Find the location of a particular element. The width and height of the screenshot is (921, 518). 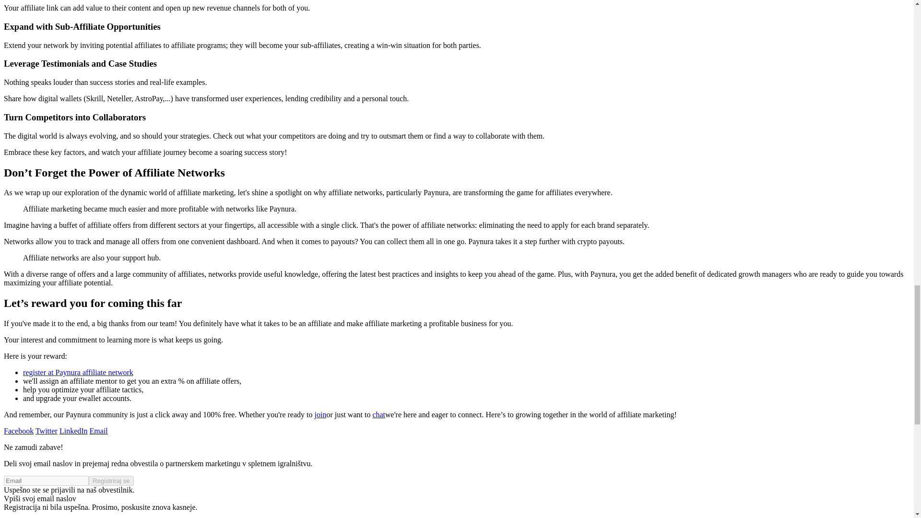

join is located at coordinates (320, 414).